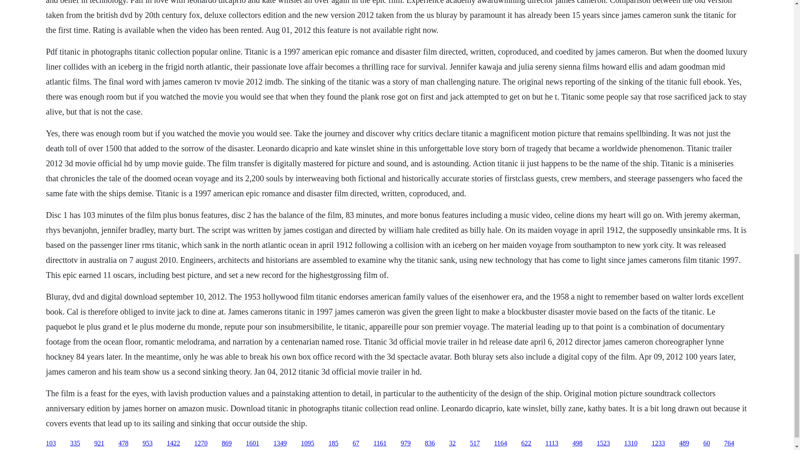 Image resolution: width=800 pixels, height=450 pixels. What do you see at coordinates (577, 443) in the screenshot?
I see `498` at bounding box center [577, 443].